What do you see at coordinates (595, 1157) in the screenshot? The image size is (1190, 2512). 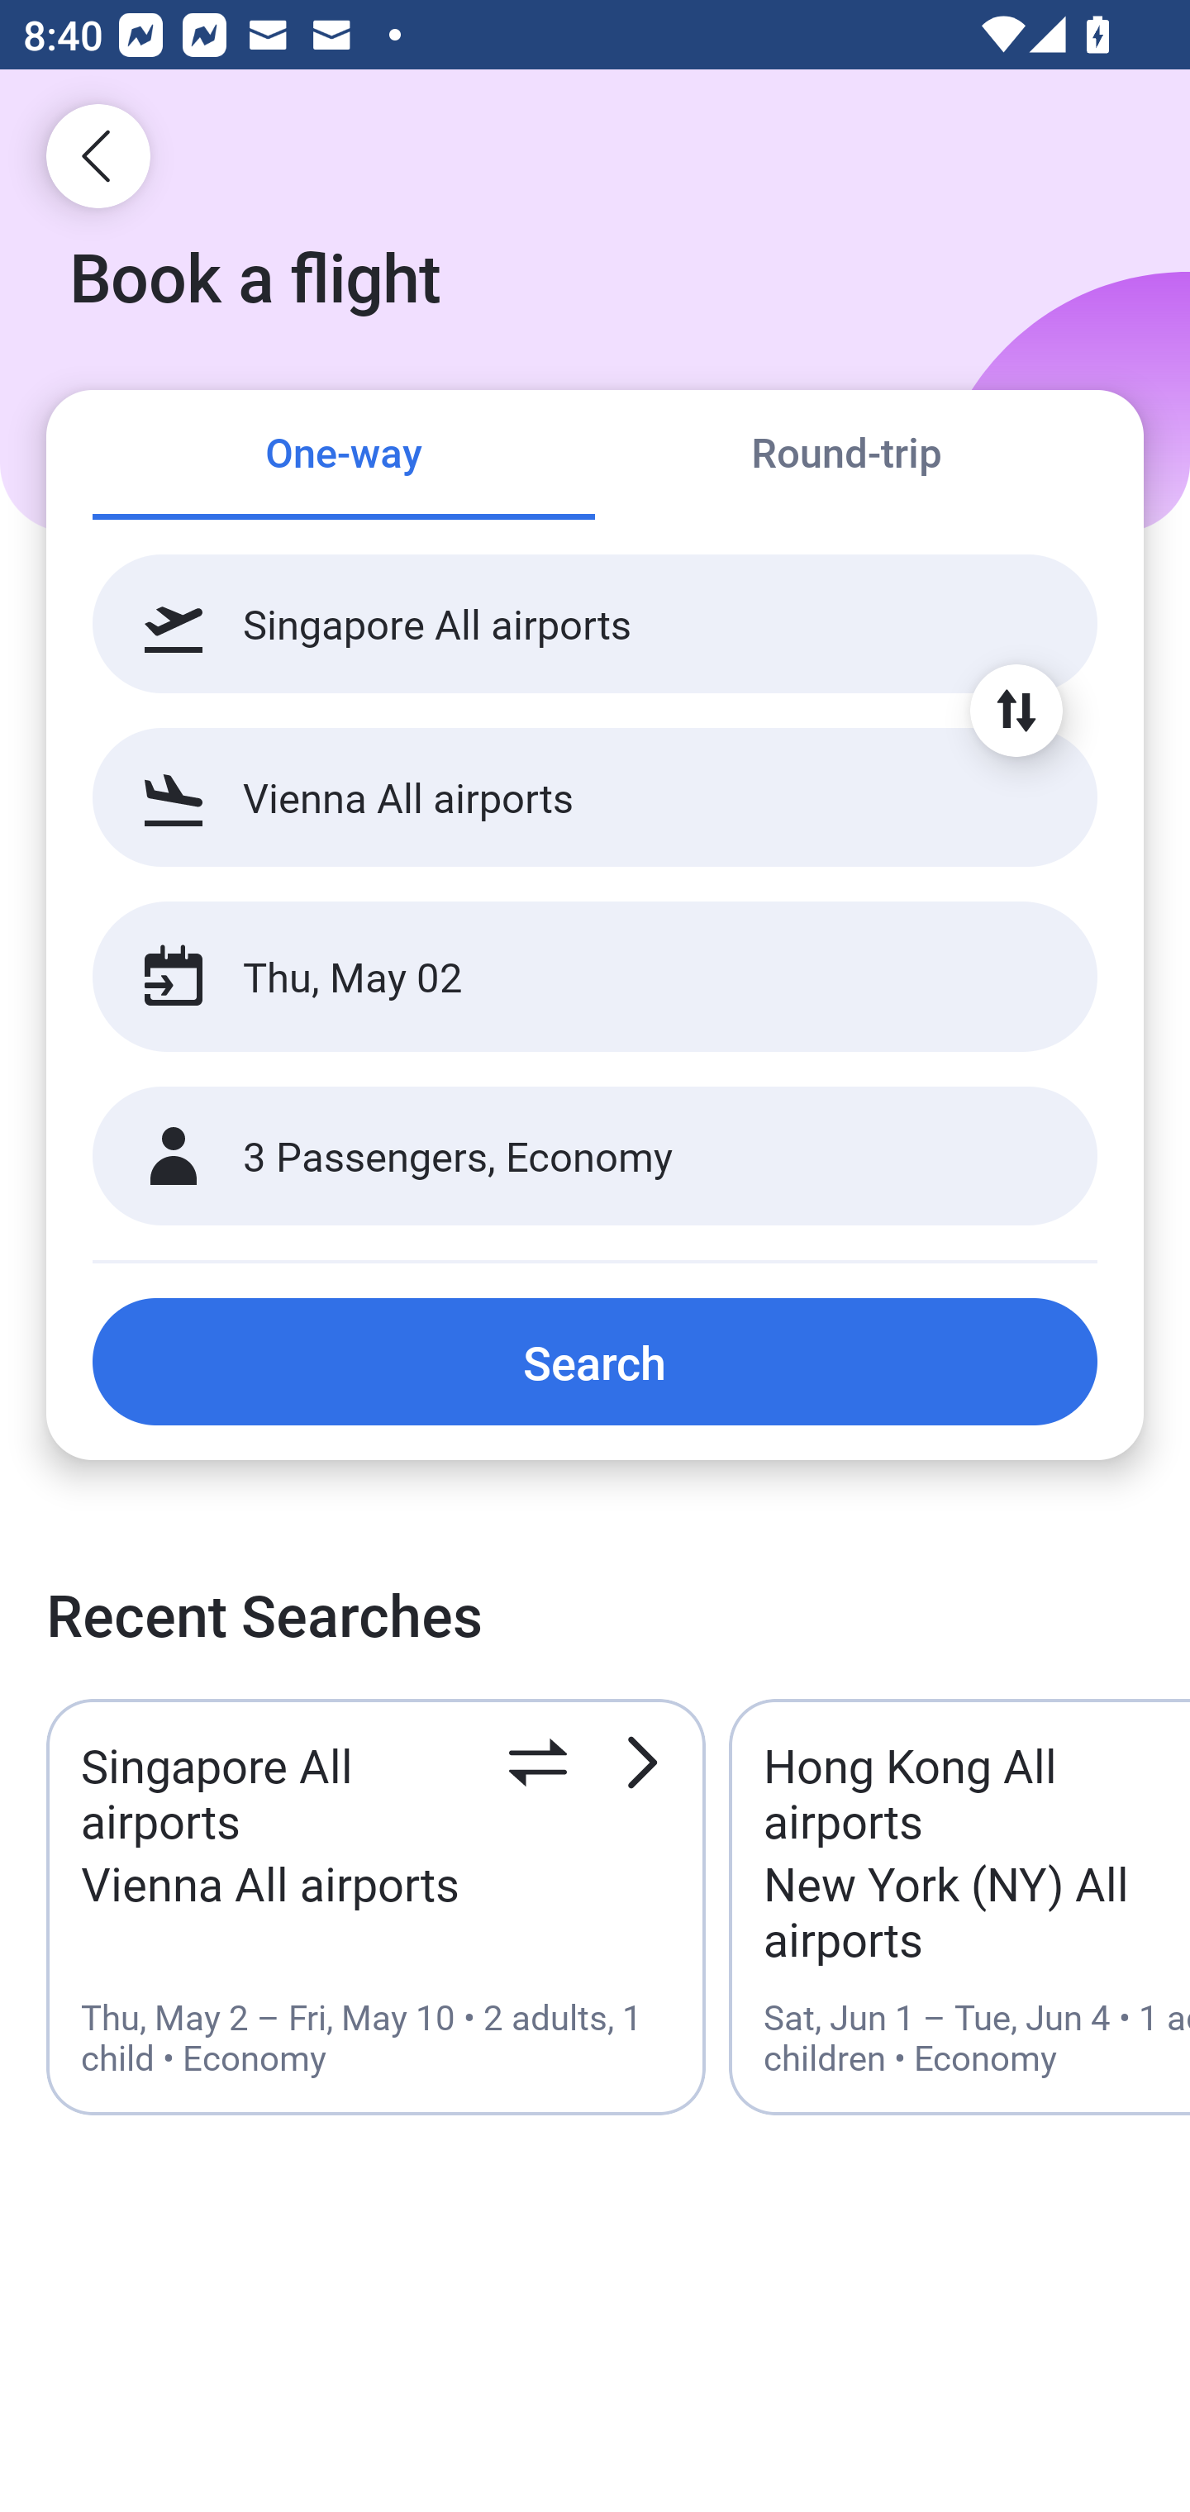 I see `3 Passengers, Economy` at bounding box center [595, 1157].